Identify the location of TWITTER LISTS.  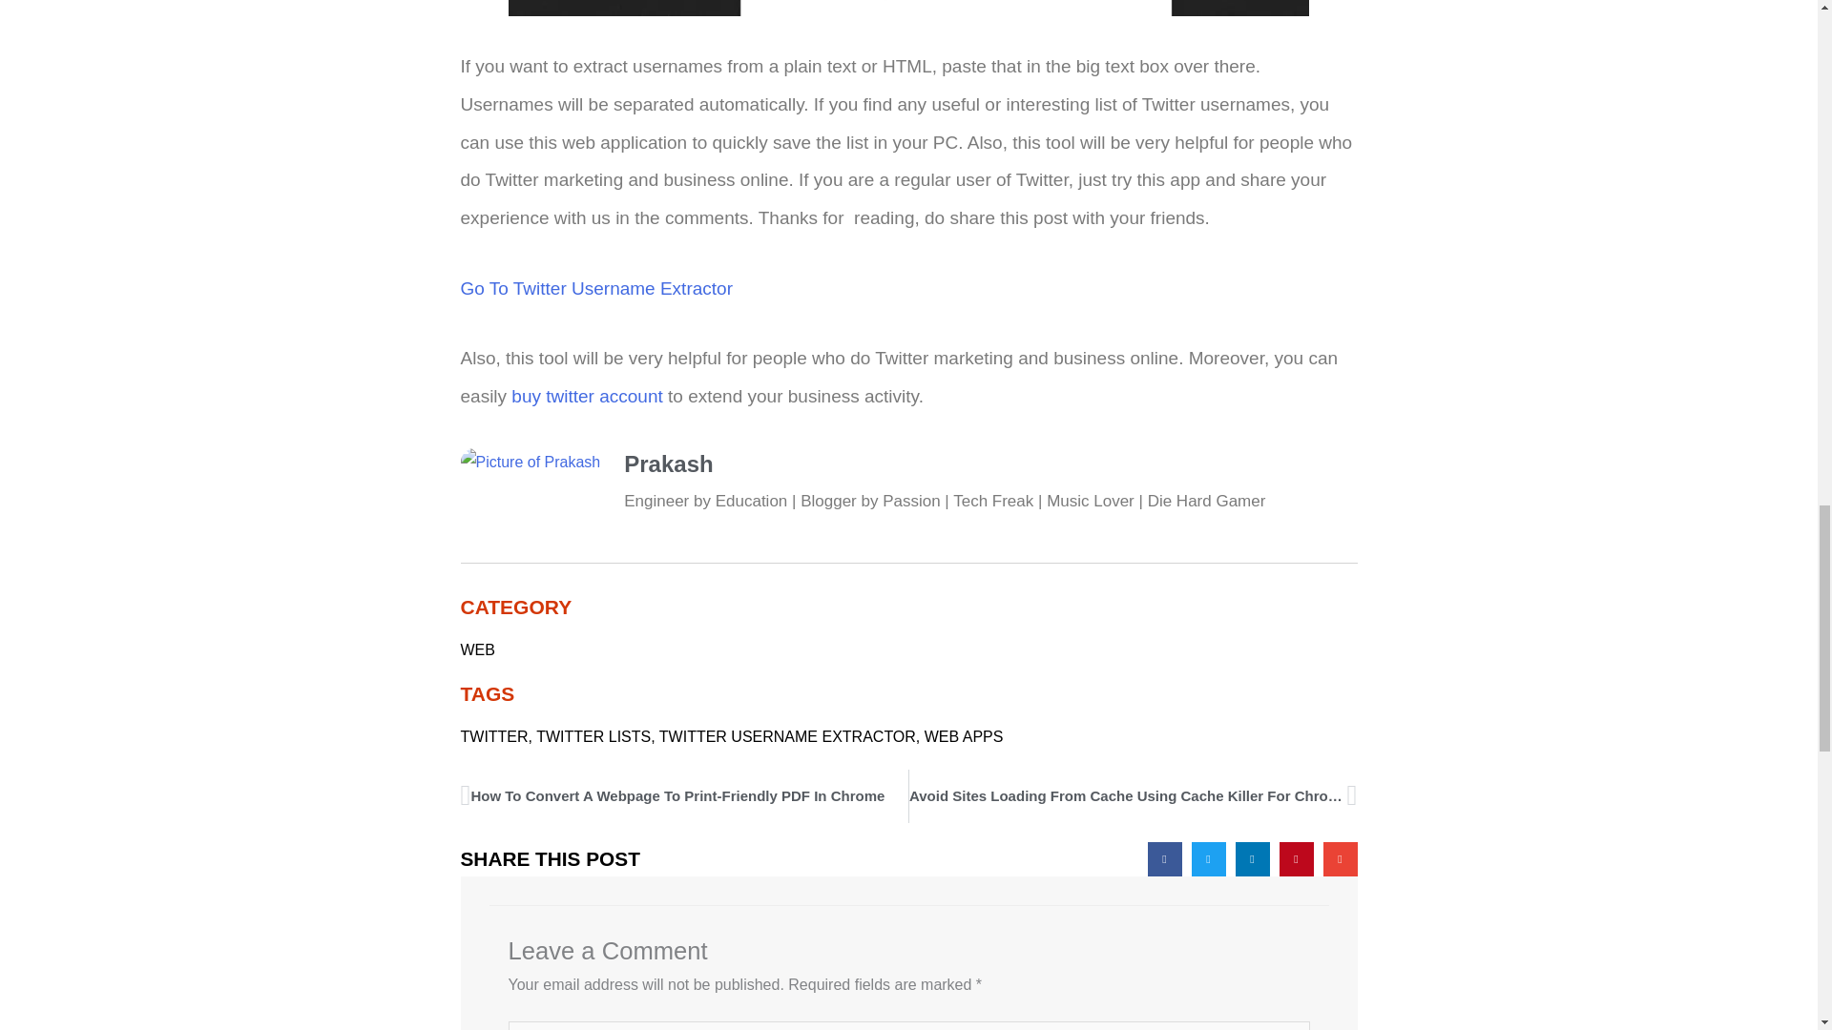
(593, 736).